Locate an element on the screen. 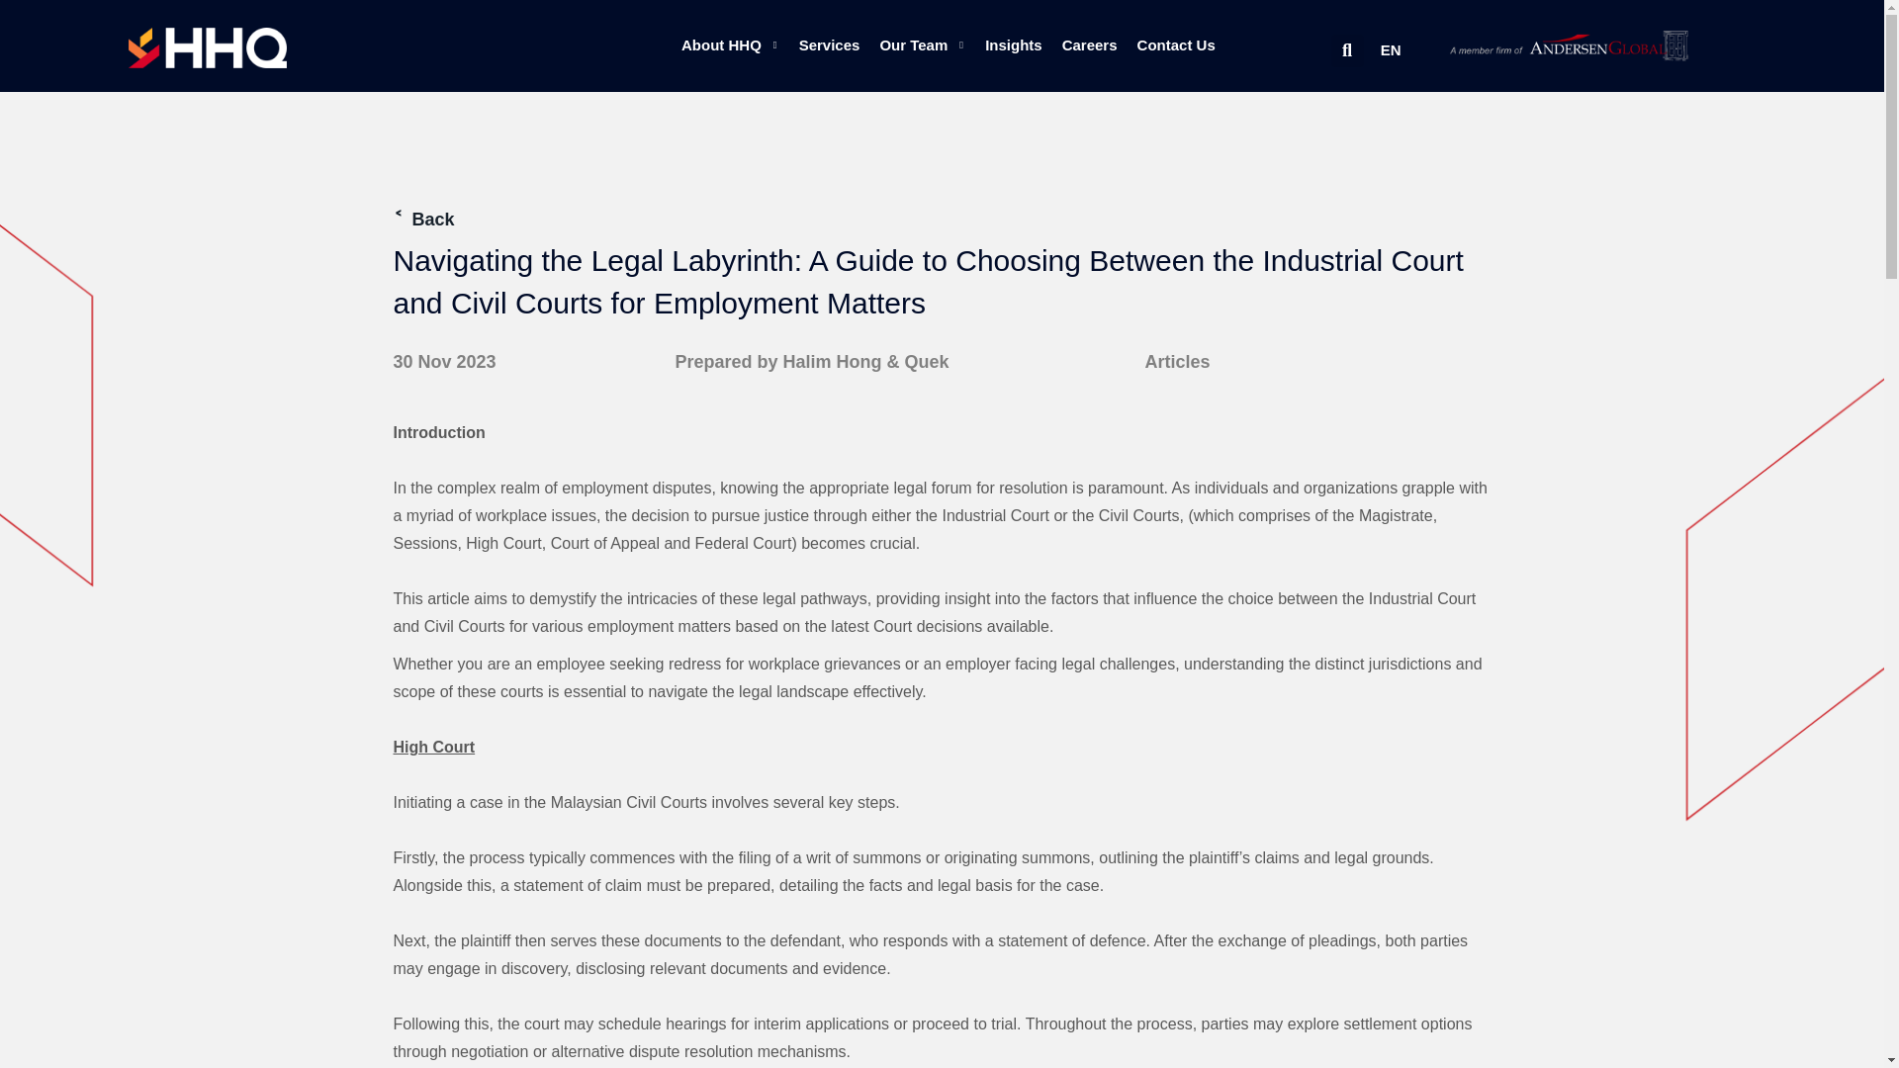  About HHQ is located at coordinates (730, 45).